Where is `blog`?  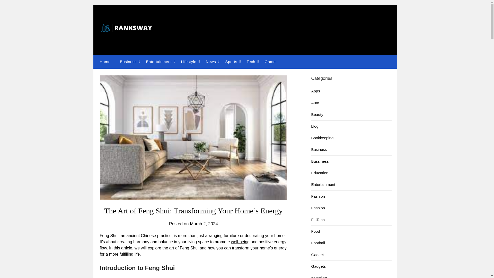
blog is located at coordinates (314, 126).